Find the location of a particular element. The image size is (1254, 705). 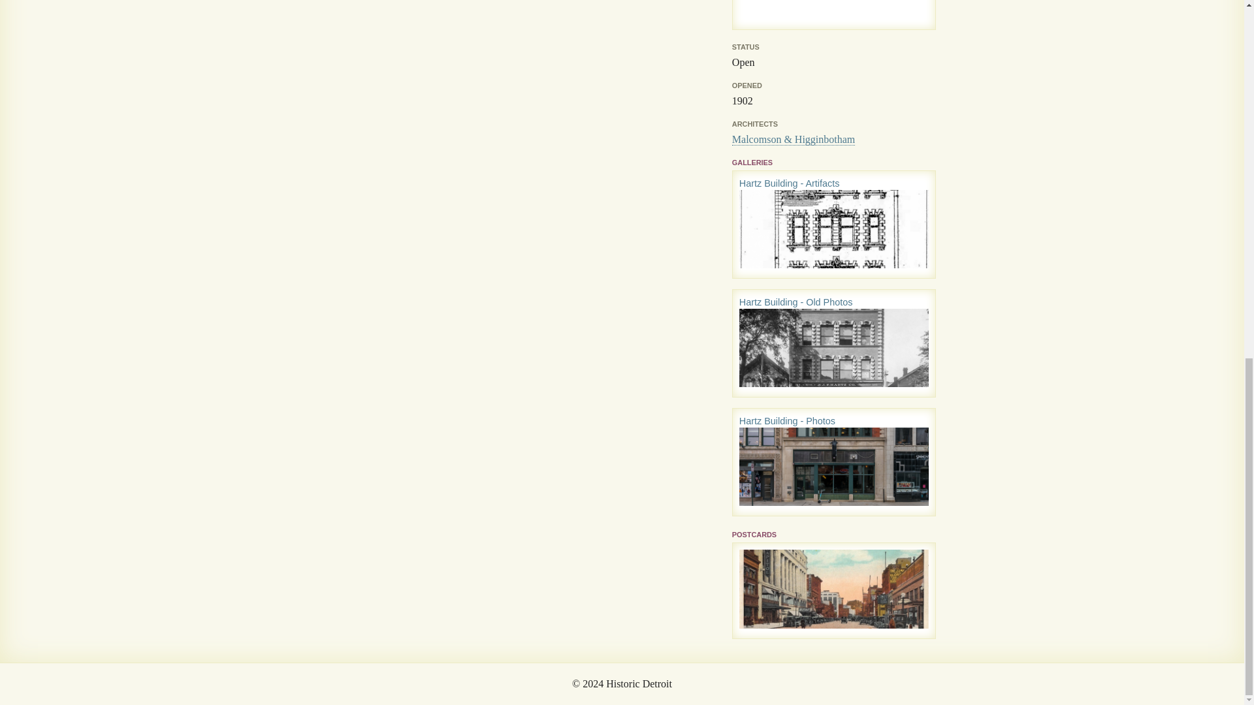

Hartz Building - Photos is located at coordinates (787, 421).